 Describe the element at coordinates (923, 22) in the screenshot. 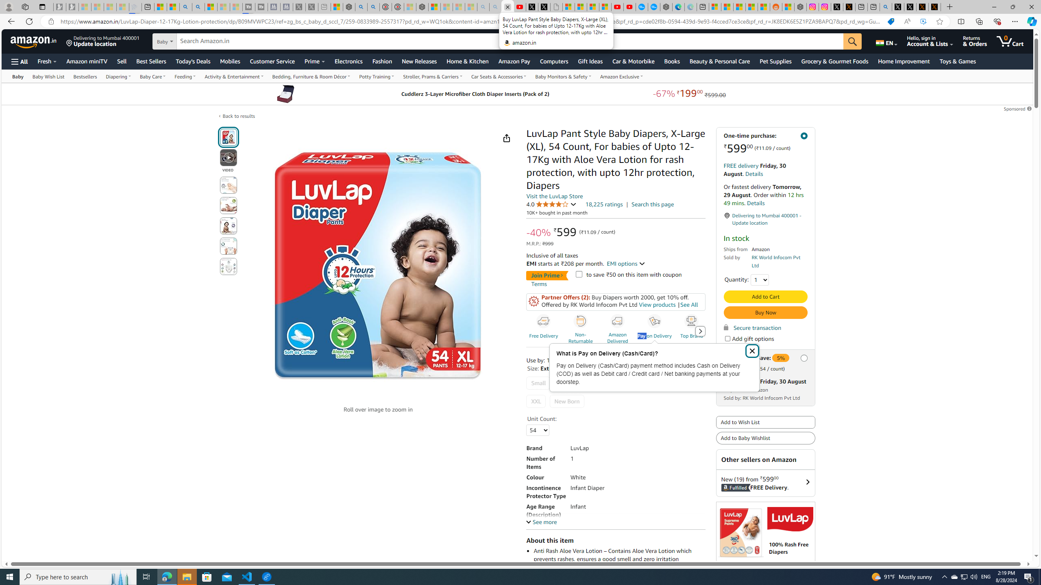

I see `Enhance video` at that location.